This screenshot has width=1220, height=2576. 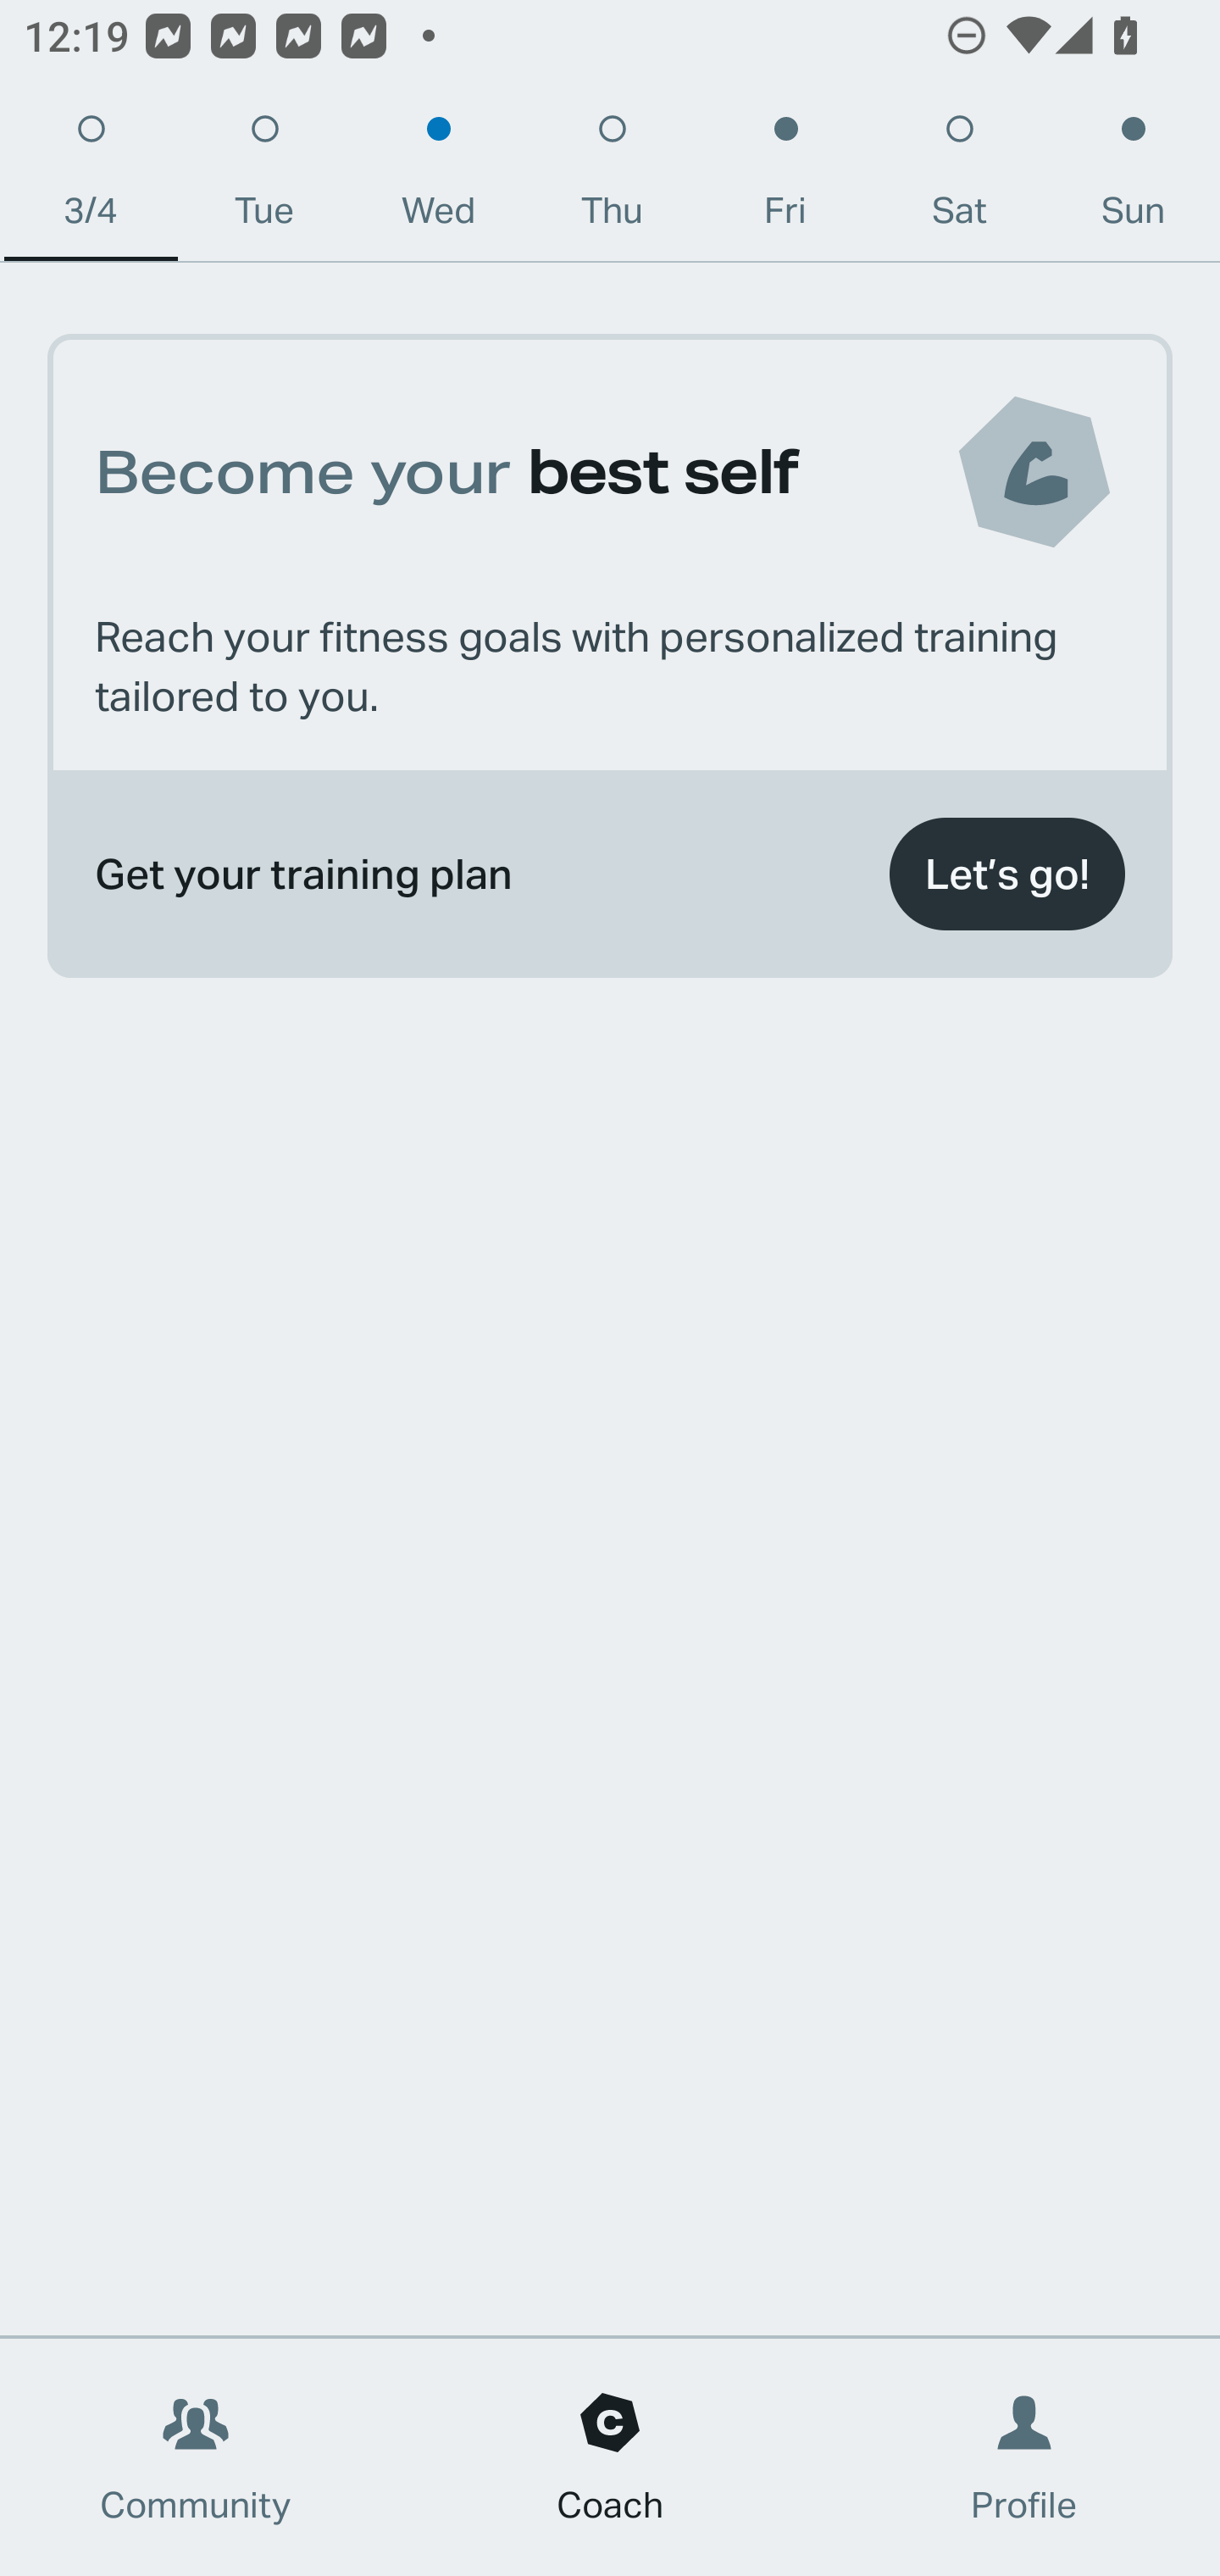 What do you see at coordinates (612, 178) in the screenshot?
I see `Thu` at bounding box center [612, 178].